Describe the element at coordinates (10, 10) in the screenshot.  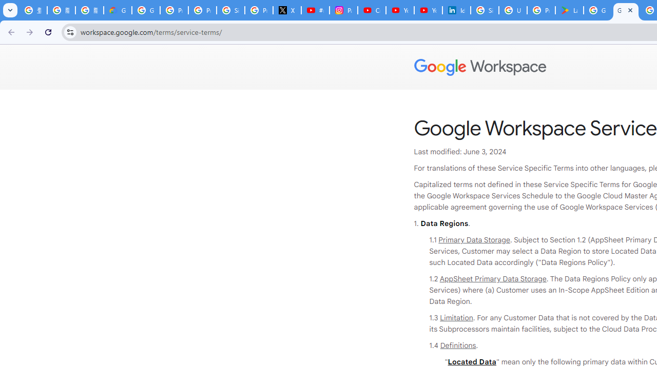
I see `Search tabs` at that location.